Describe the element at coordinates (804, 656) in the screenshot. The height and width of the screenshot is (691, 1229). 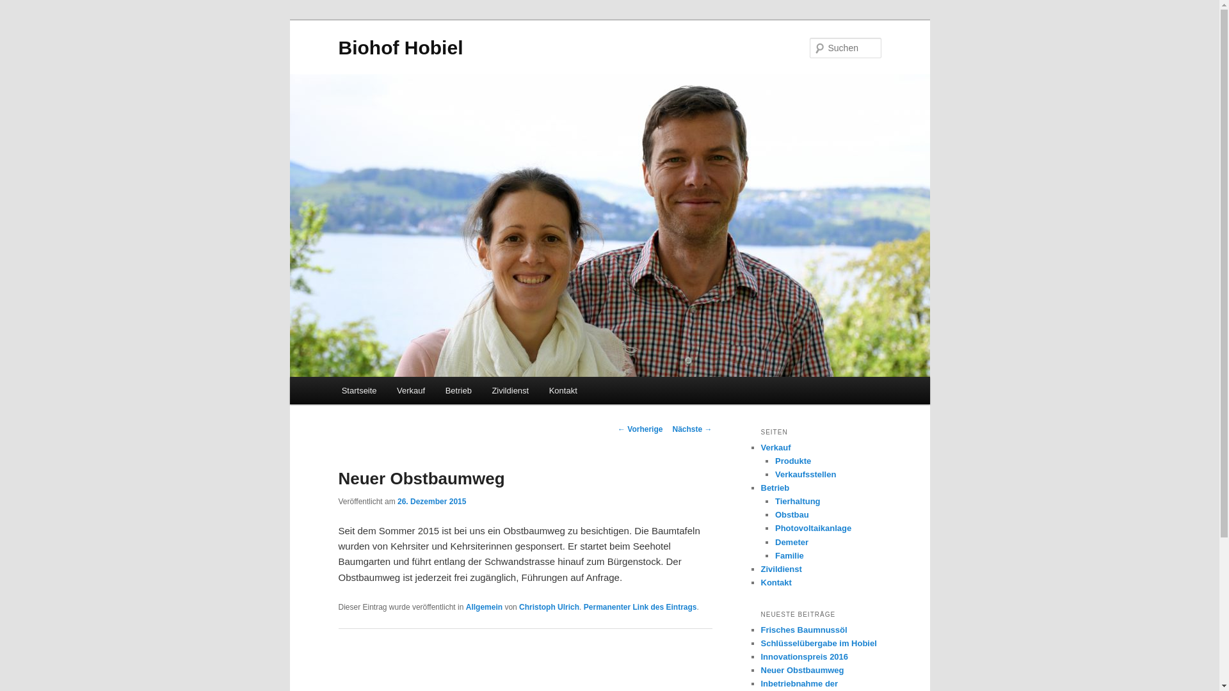
I see `Innovationspreis 2016` at that location.